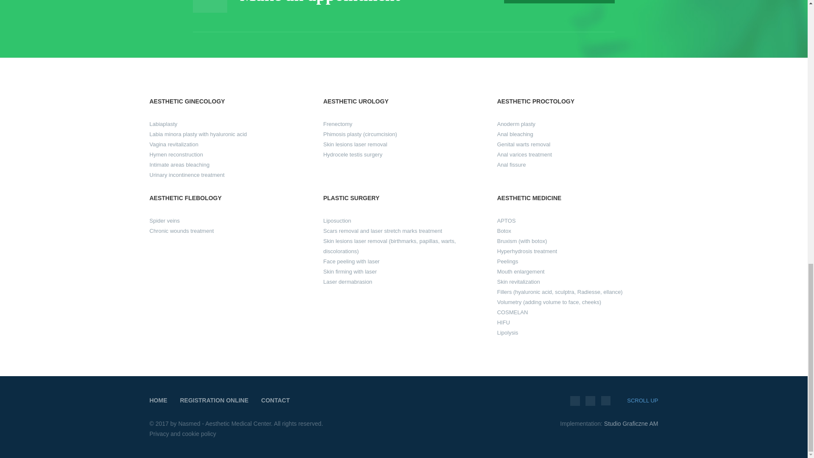 This screenshot has height=458, width=814. I want to click on Urinary incontinence treatment, so click(187, 175).